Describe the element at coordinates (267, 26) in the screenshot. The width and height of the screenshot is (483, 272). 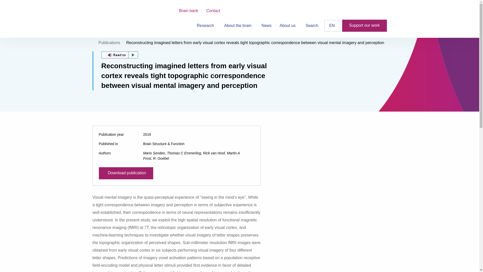
I see `News` at that location.